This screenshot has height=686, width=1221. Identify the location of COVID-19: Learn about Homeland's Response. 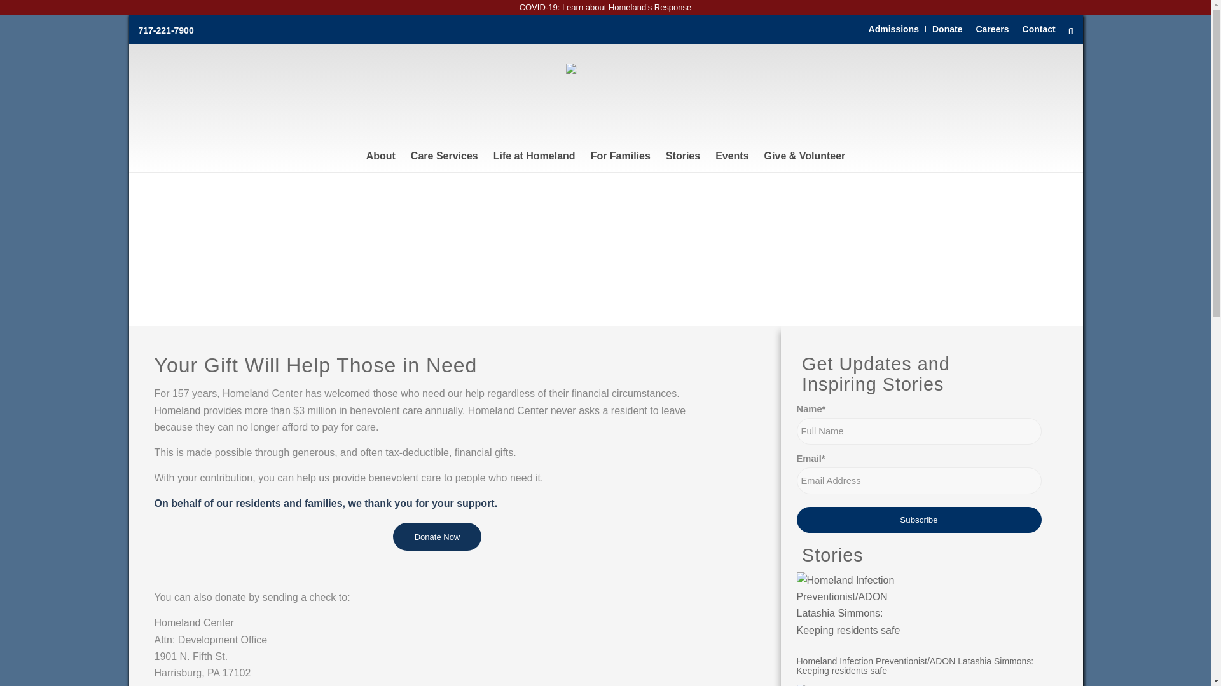
(605, 8).